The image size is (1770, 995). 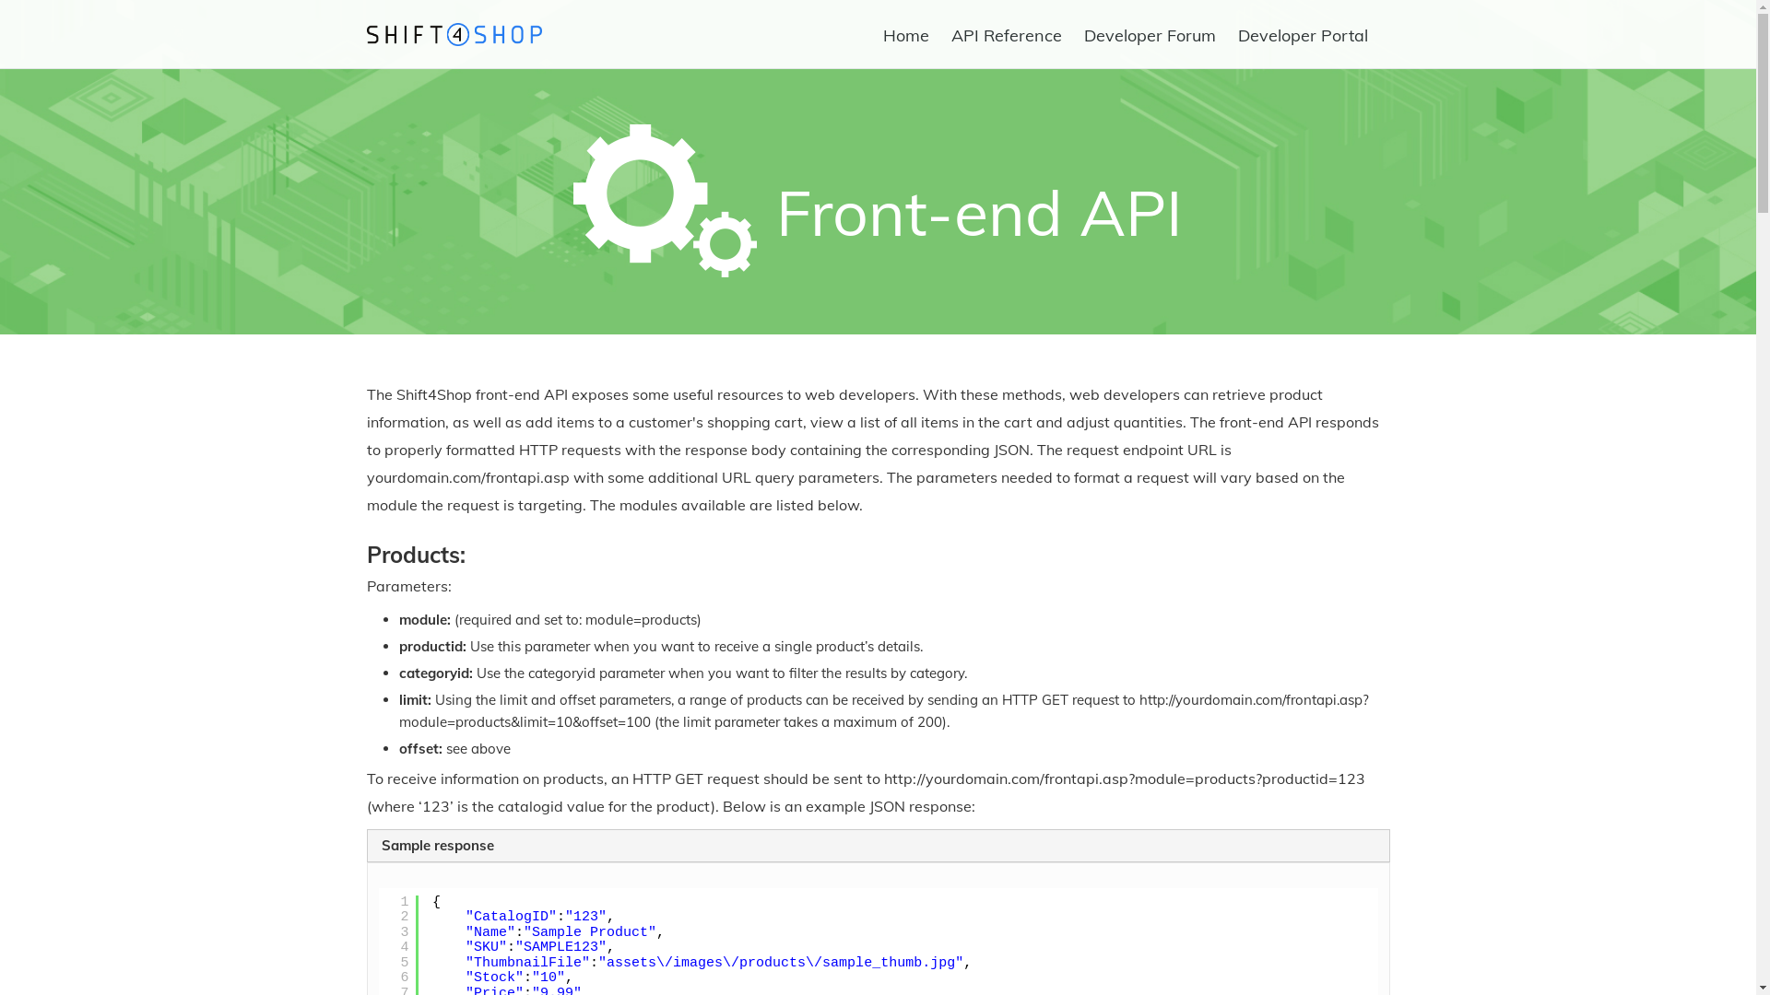 What do you see at coordinates (1302, 35) in the screenshot?
I see `Developer Portal` at bounding box center [1302, 35].